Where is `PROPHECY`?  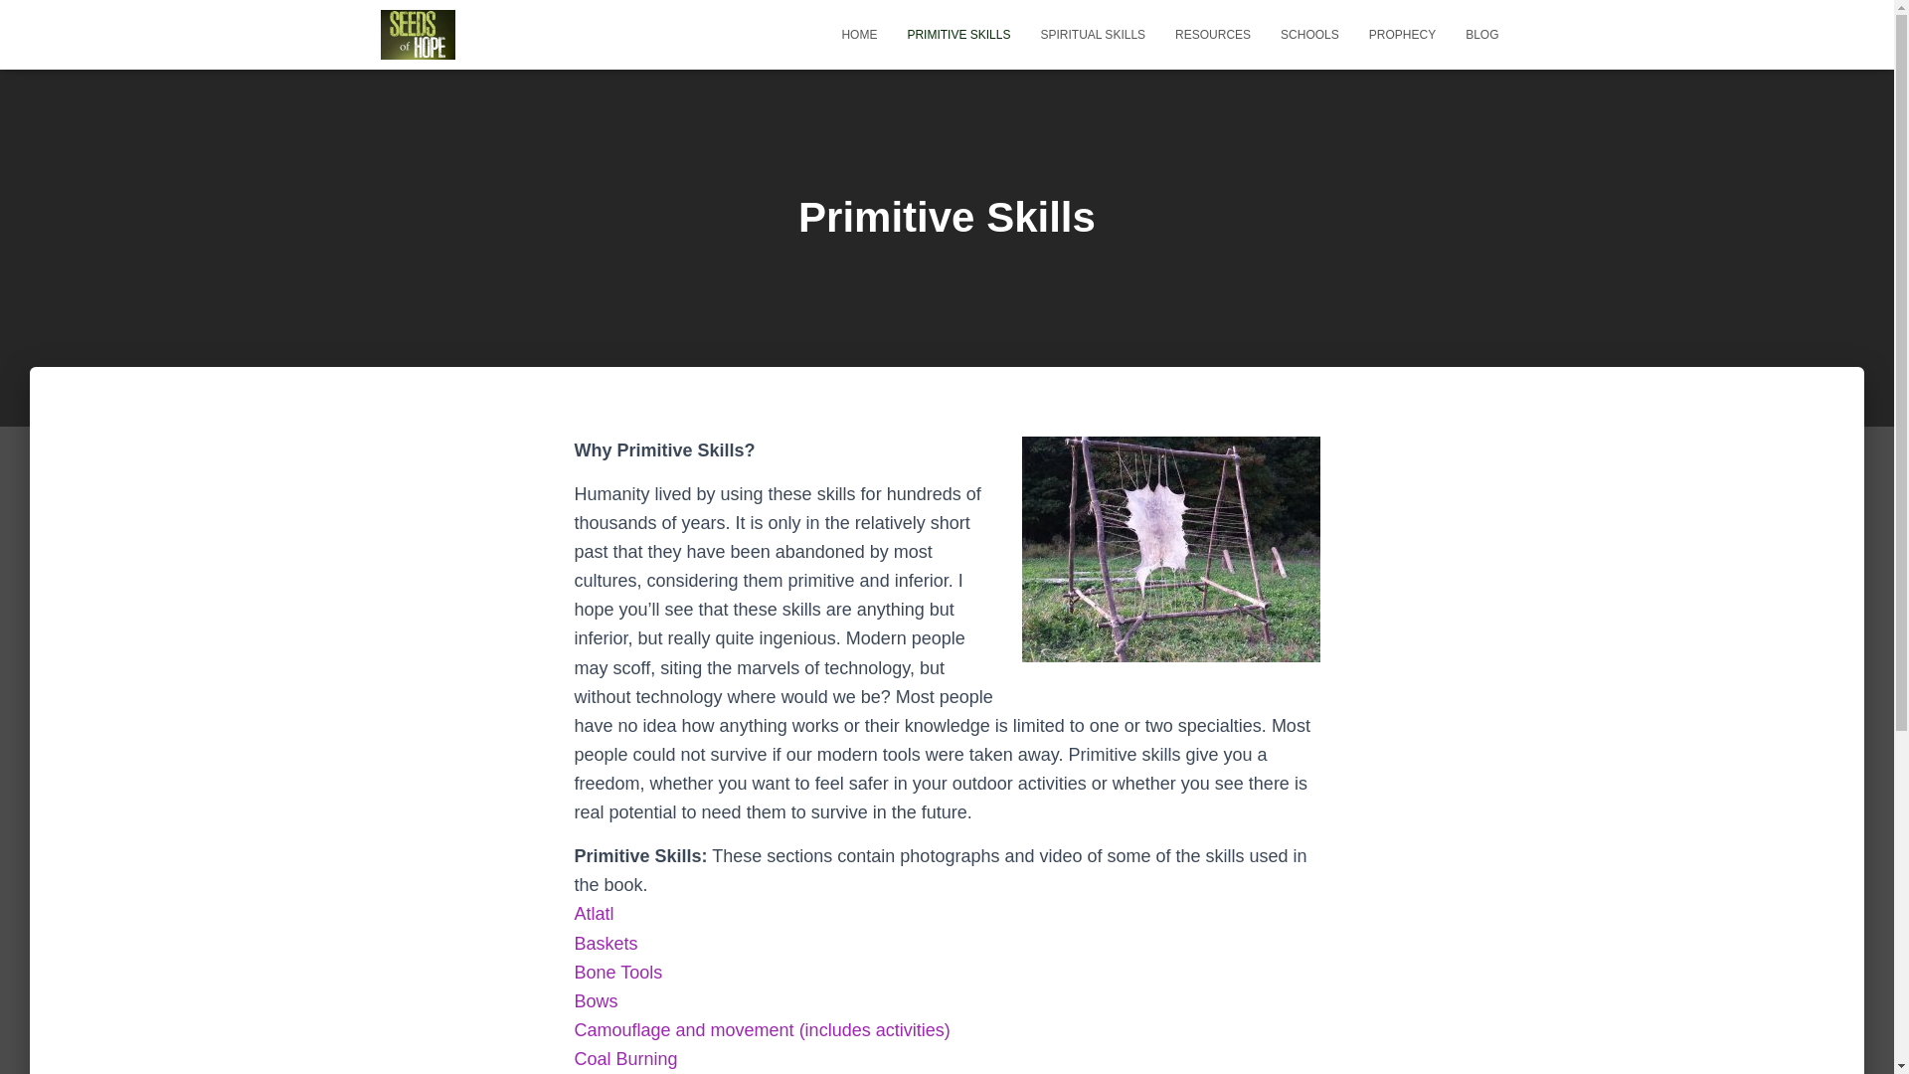
PROPHECY is located at coordinates (1402, 34).